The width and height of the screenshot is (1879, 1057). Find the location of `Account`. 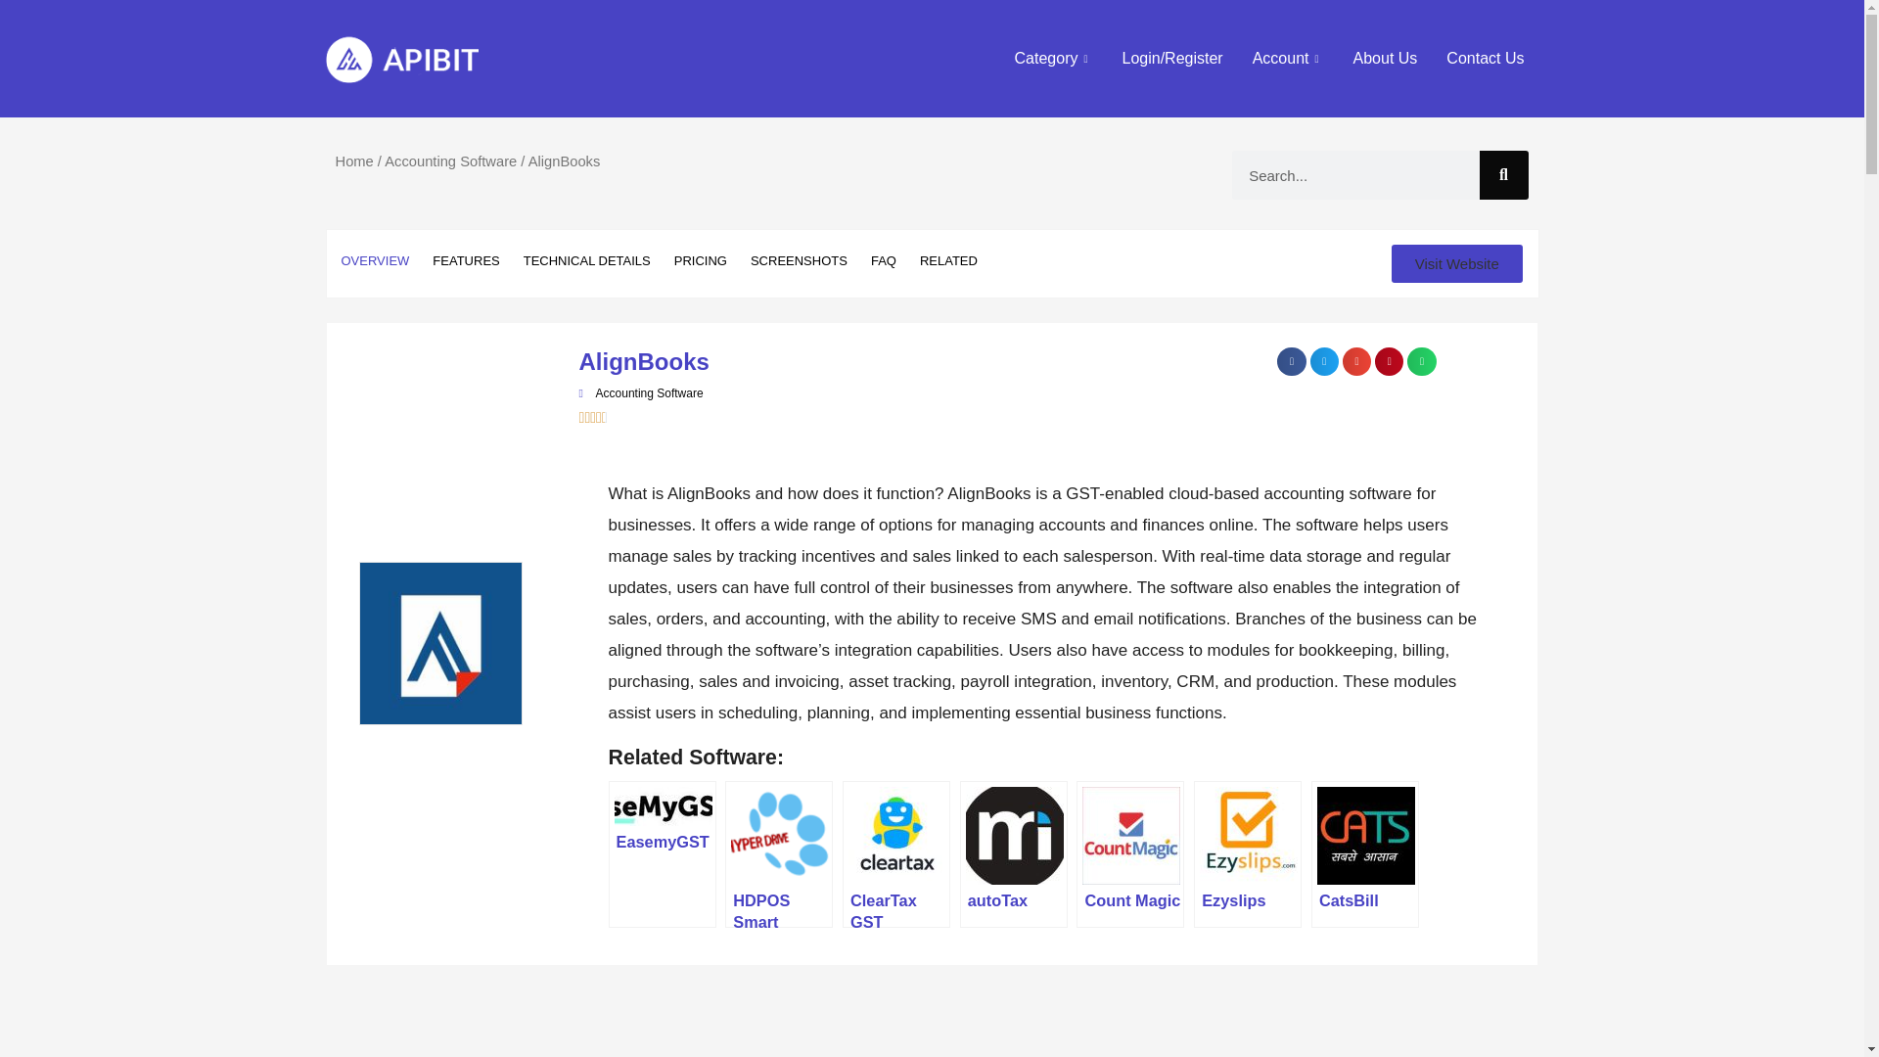

Account is located at coordinates (1288, 59).